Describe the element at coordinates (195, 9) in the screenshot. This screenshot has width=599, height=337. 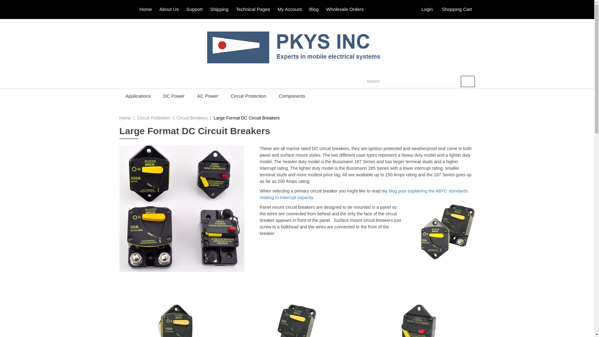
I see `Support` at that location.